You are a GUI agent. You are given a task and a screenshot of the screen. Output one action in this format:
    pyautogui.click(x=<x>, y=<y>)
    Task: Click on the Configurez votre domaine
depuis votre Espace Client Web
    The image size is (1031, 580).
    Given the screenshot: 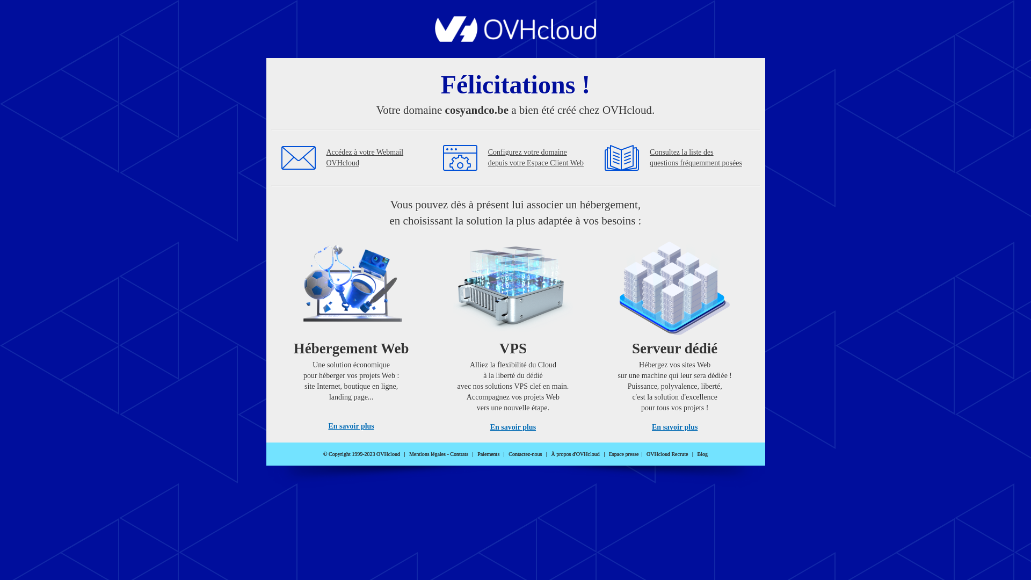 What is the action you would take?
    pyautogui.click(x=536, y=158)
    